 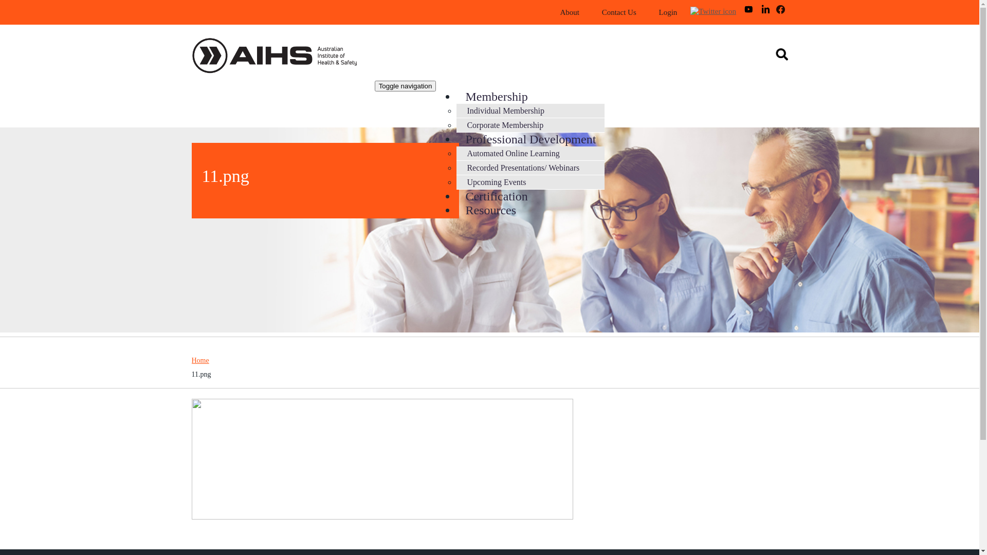 I want to click on Automated Online Learning, so click(x=513, y=153).